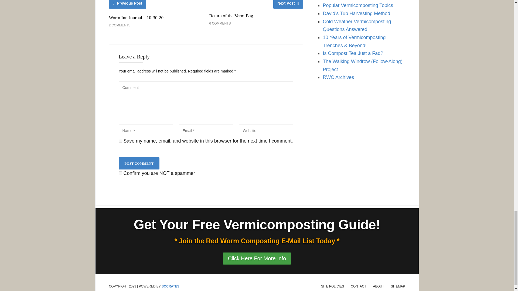 The image size is (518, 291). I want to click on Previous Post, so click(128, 4).